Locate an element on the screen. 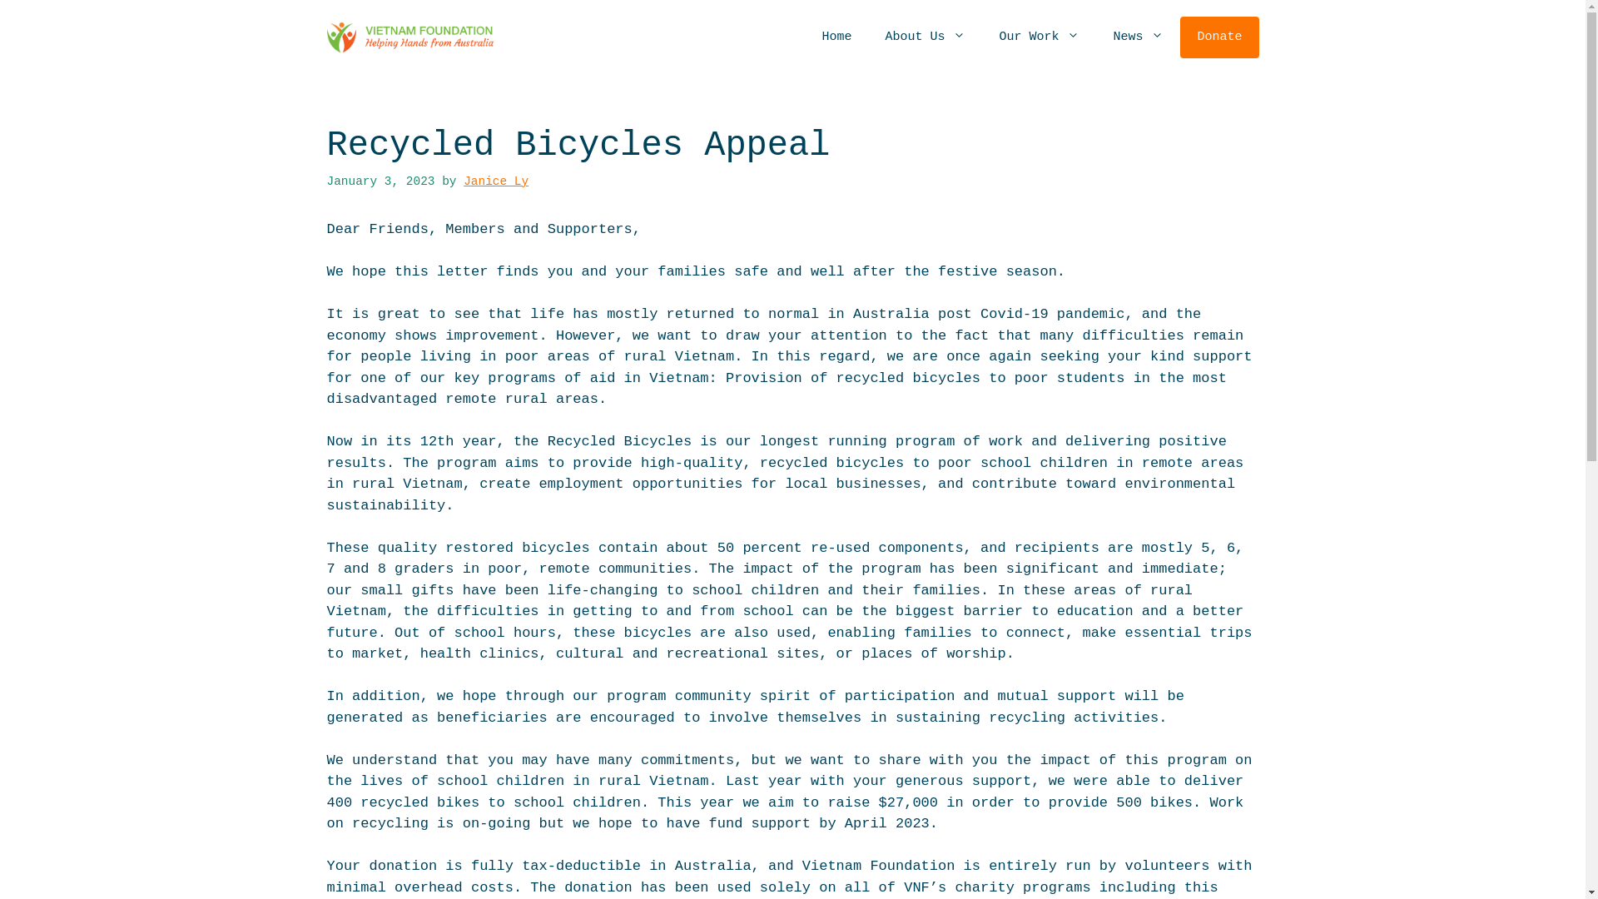 The image size is (1598, 899). Our Work is located at coordinates (1039, 37).